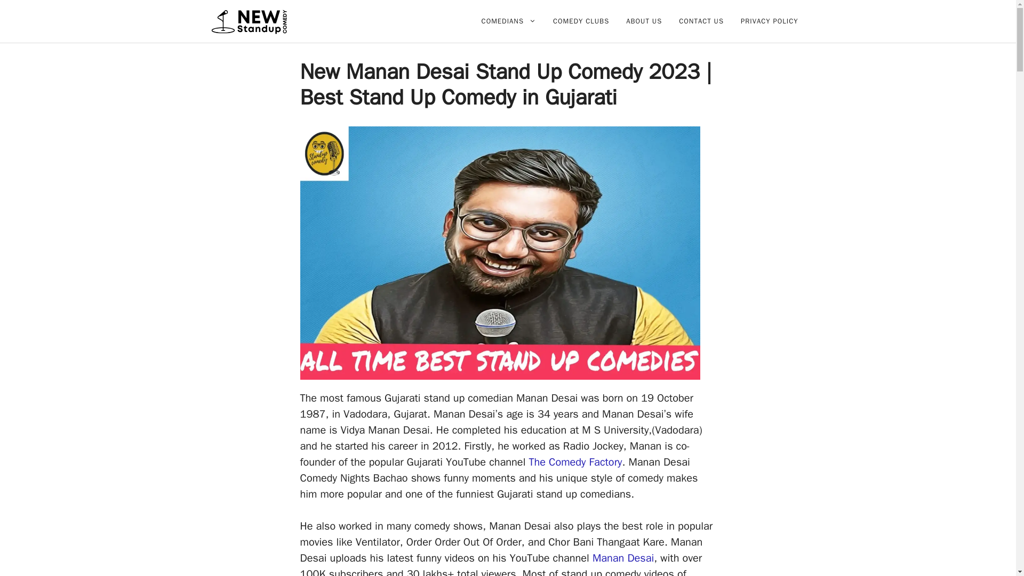 Image resolution: width=1024 pixels, height=576 pixels. What do you see at coordinates (509, 21) in the screenshot?
I see `COMEDIANS` at bounding box center [509, 21].